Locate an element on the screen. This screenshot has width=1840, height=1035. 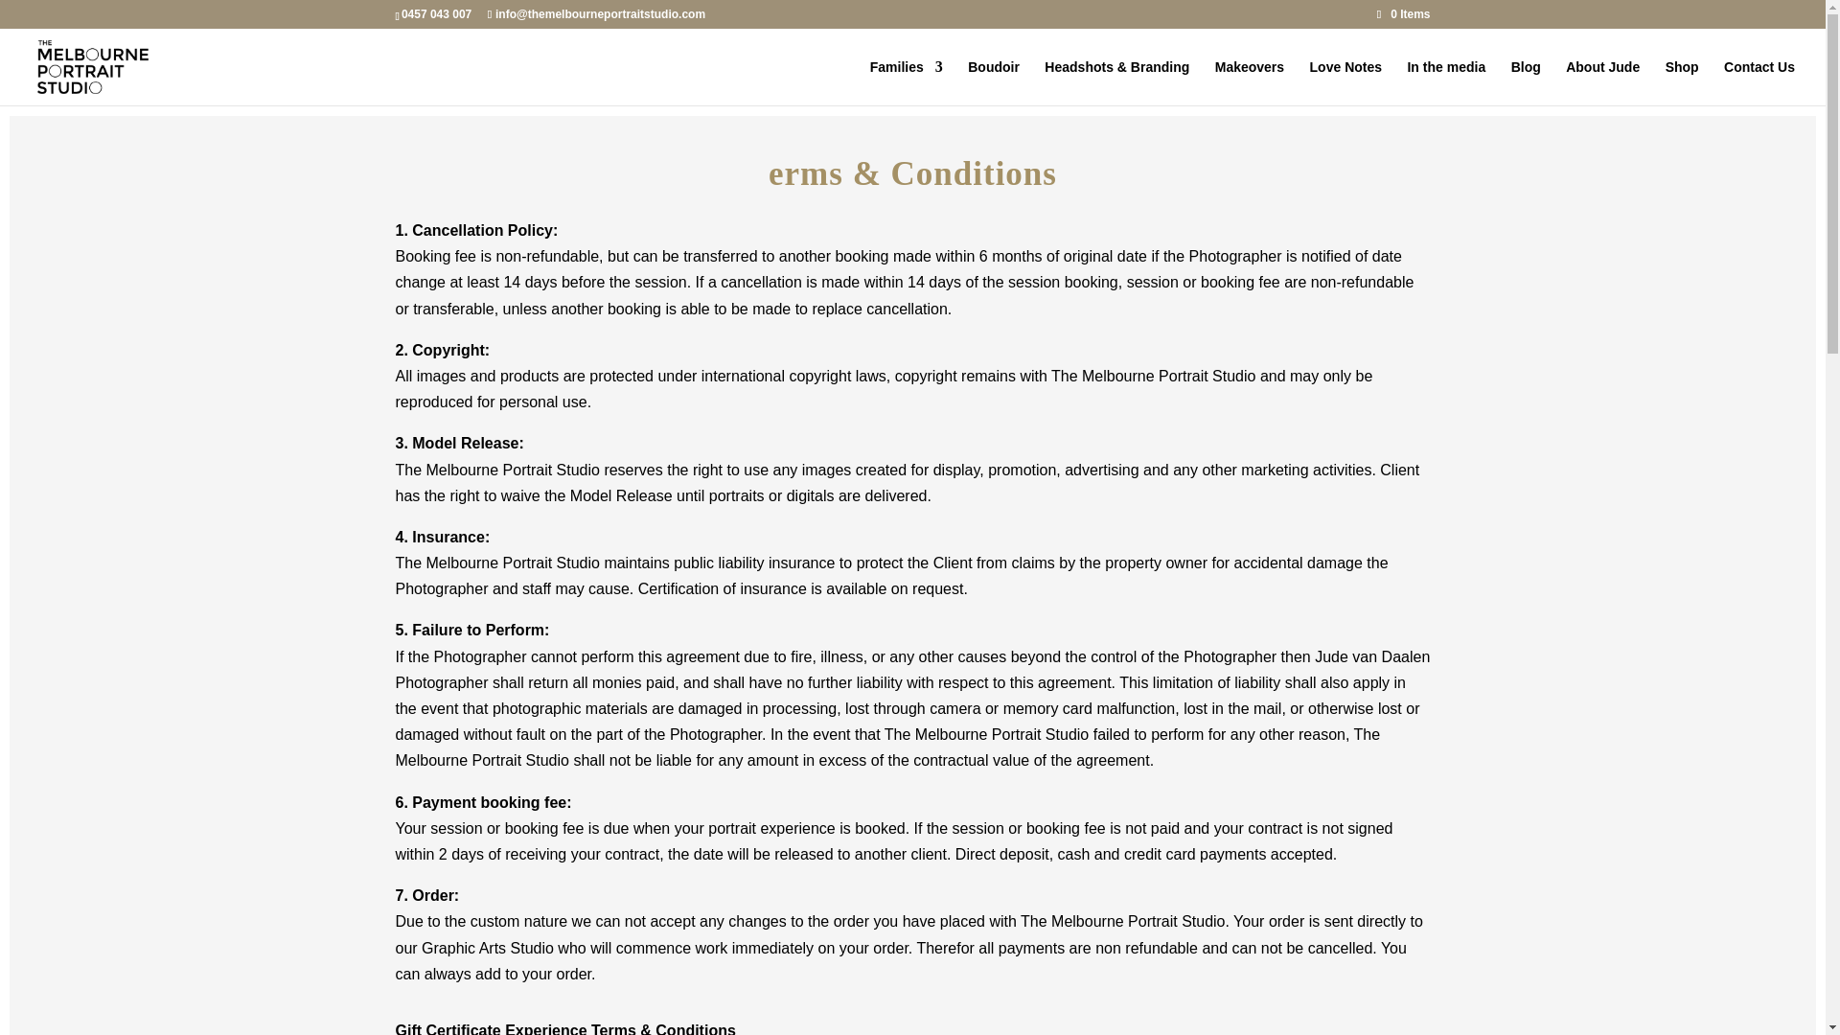
About Jude is located at coordinates (1602, 82).